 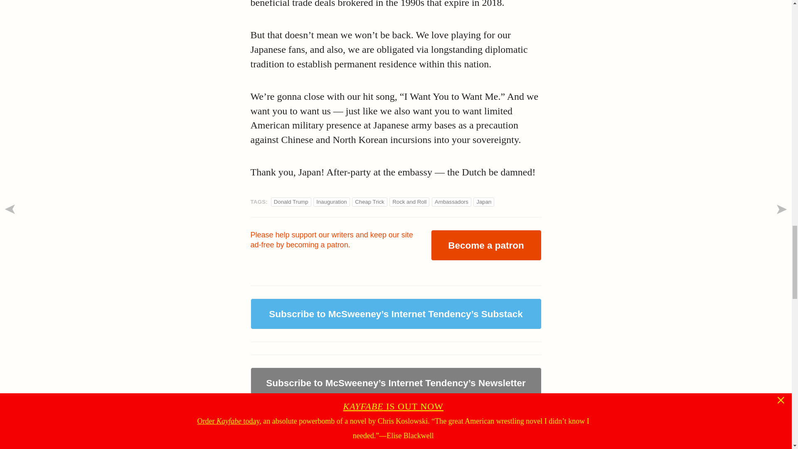 What do you see at coordinates (369, 202) in the screenshot?
I see `Cheap Trick` at bounding box center [369, 202].